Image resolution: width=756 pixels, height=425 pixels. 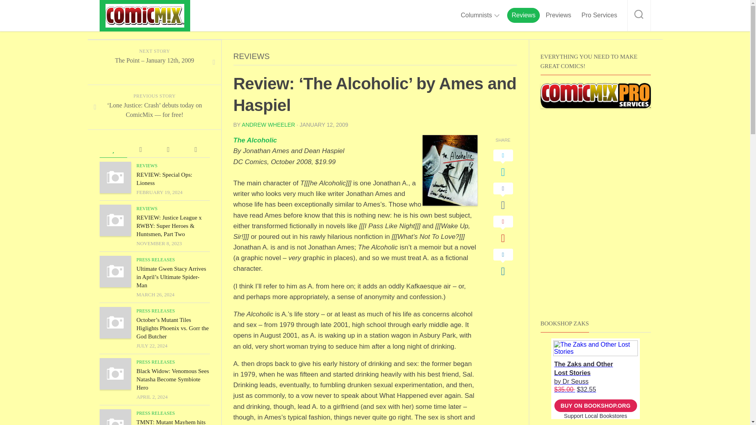 I want to click on ANDREW WHEELER, so click(x=268, y=124).